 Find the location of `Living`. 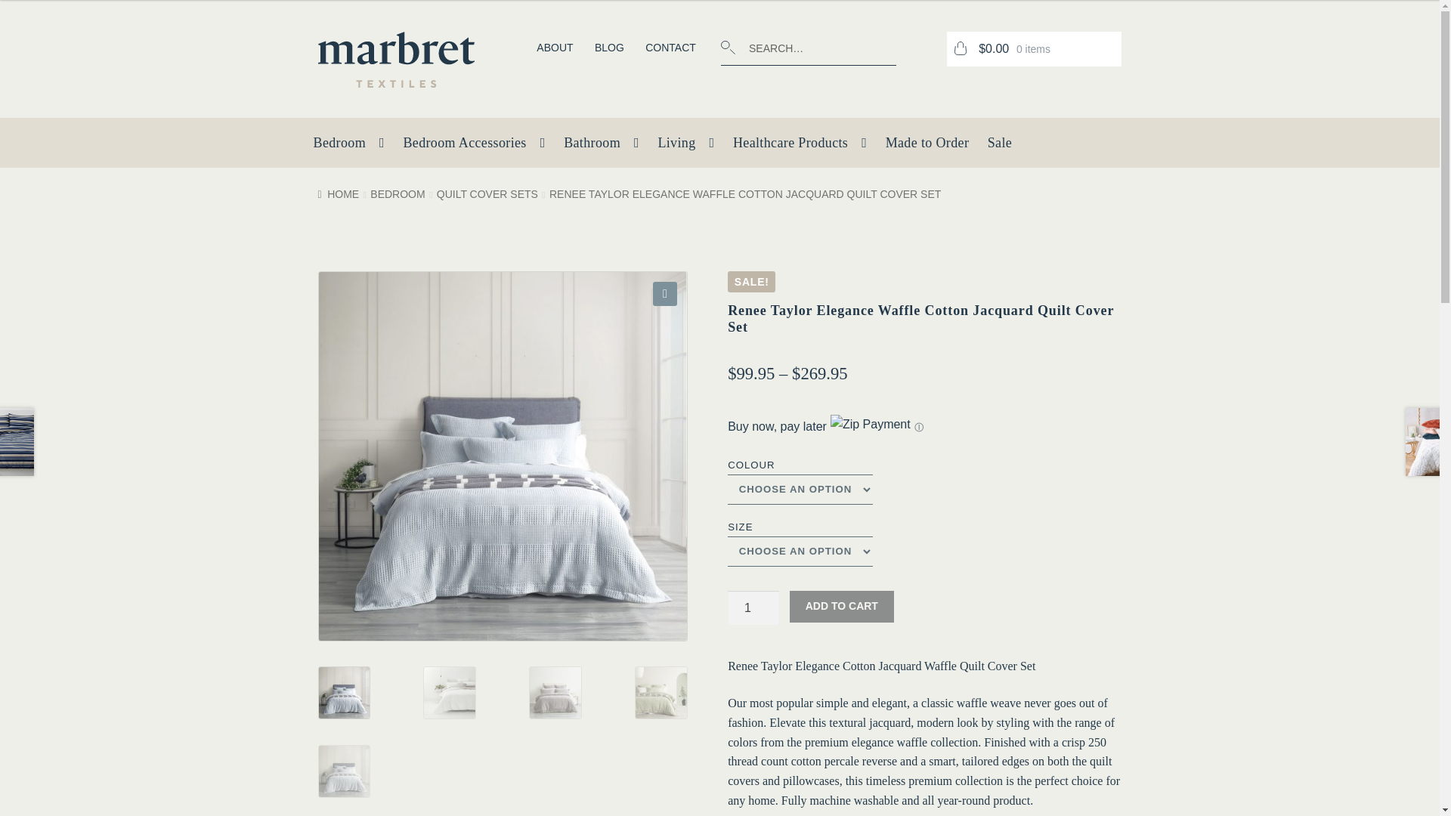

Living is located at coordinates (685, 147).